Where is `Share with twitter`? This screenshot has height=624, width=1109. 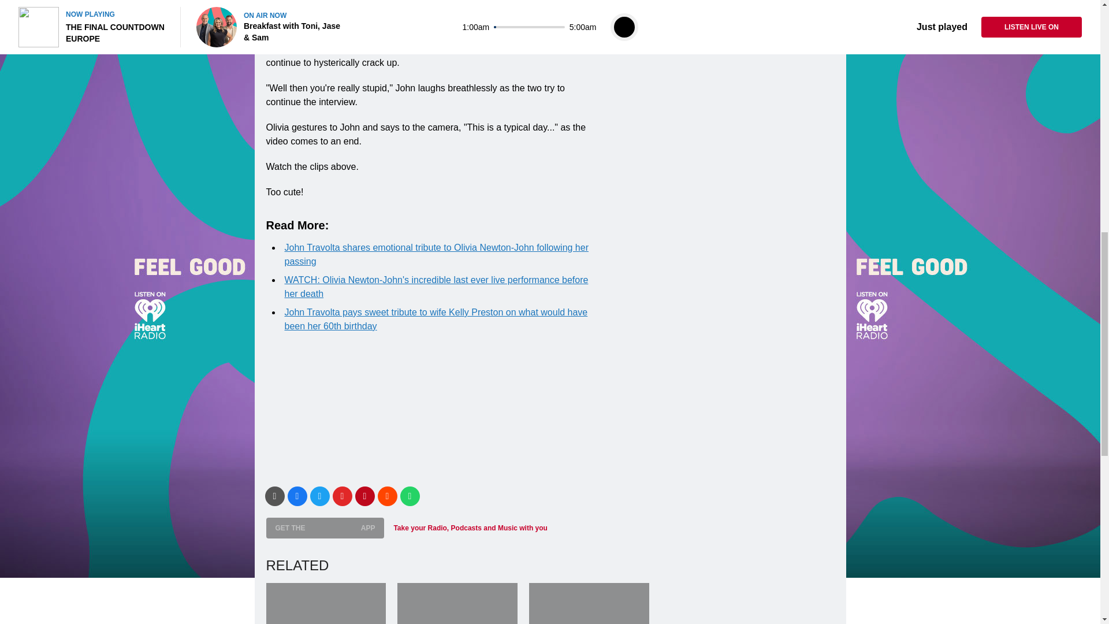
Share with twitter is located at coordinates (319, 496).